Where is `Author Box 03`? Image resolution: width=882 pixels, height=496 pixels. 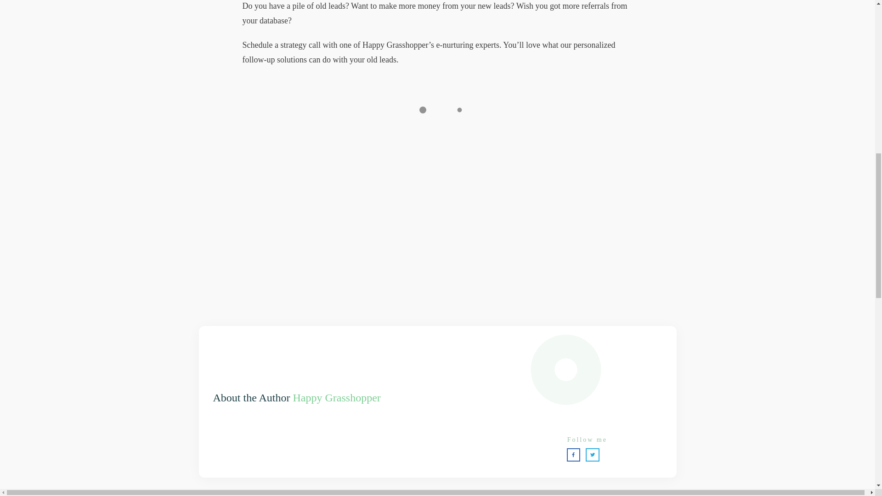 Author Box 03 is located at coordinates (611, 384).